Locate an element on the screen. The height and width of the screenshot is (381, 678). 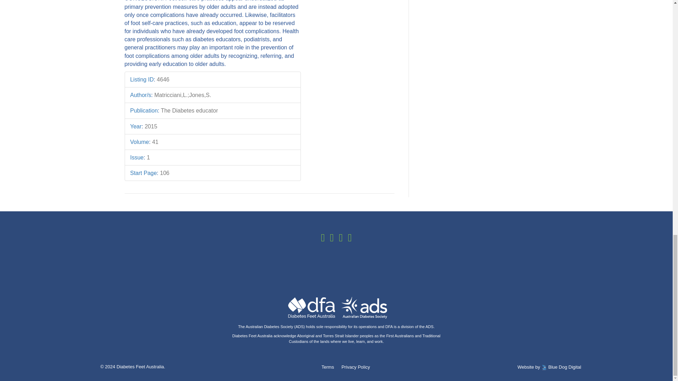
Privacy Policy is located at coordinates (355, 367).